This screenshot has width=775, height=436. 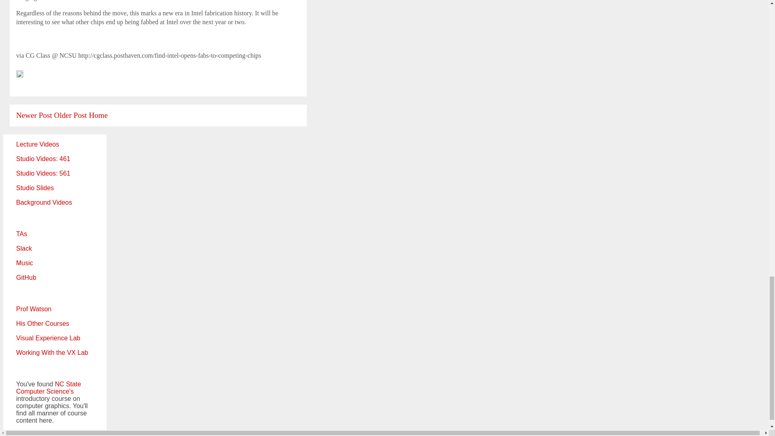 What do you see at coordinates (22, 234) in the screenshot?
I see `TAs` at bounding box center [22, 234].